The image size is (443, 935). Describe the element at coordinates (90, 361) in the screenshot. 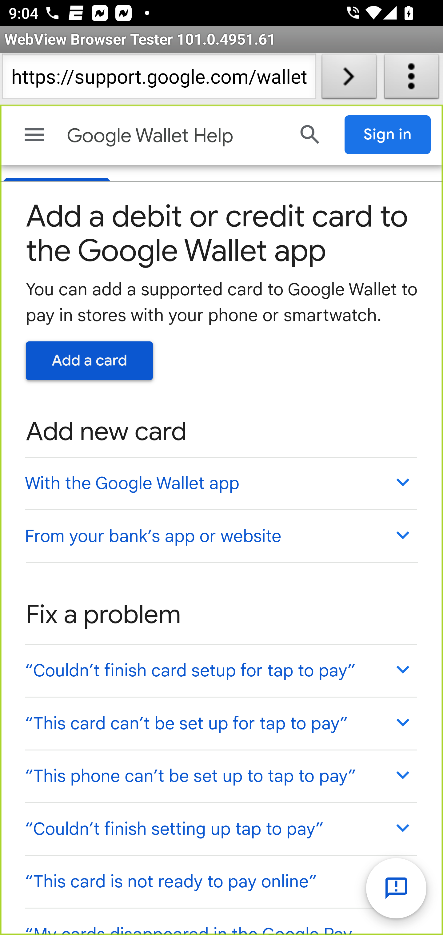

I see `Add a card` at that location.